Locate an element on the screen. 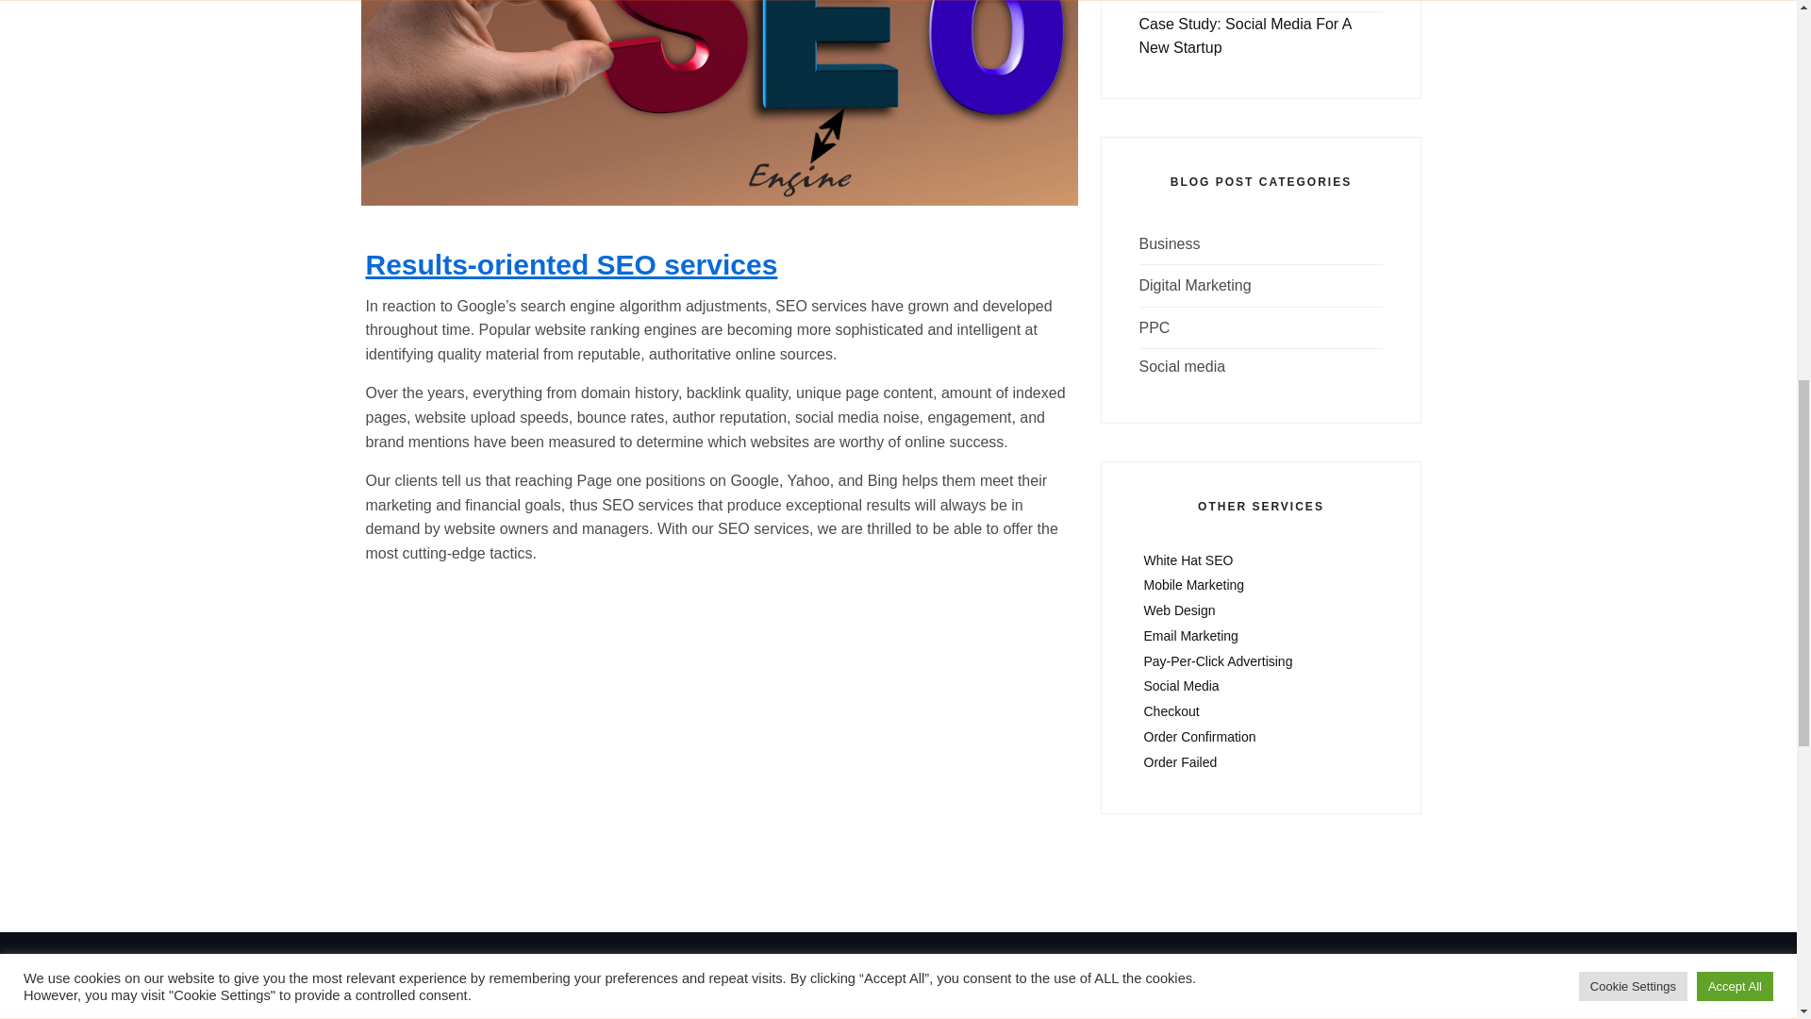  Social media is located at coordinates (1182, 367).